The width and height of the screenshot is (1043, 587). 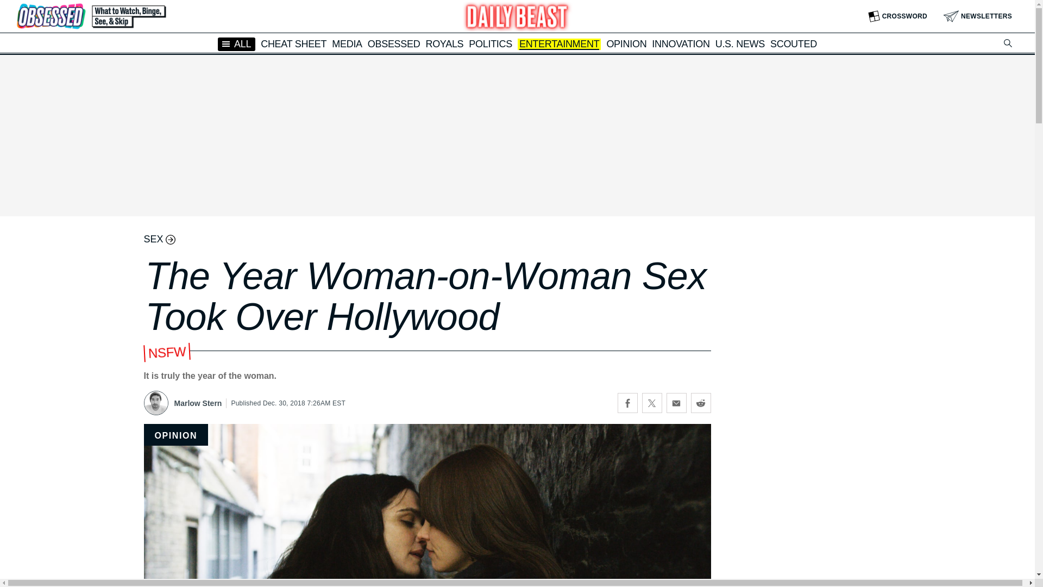 I want to click on ALL, so click(x=237, y=43).